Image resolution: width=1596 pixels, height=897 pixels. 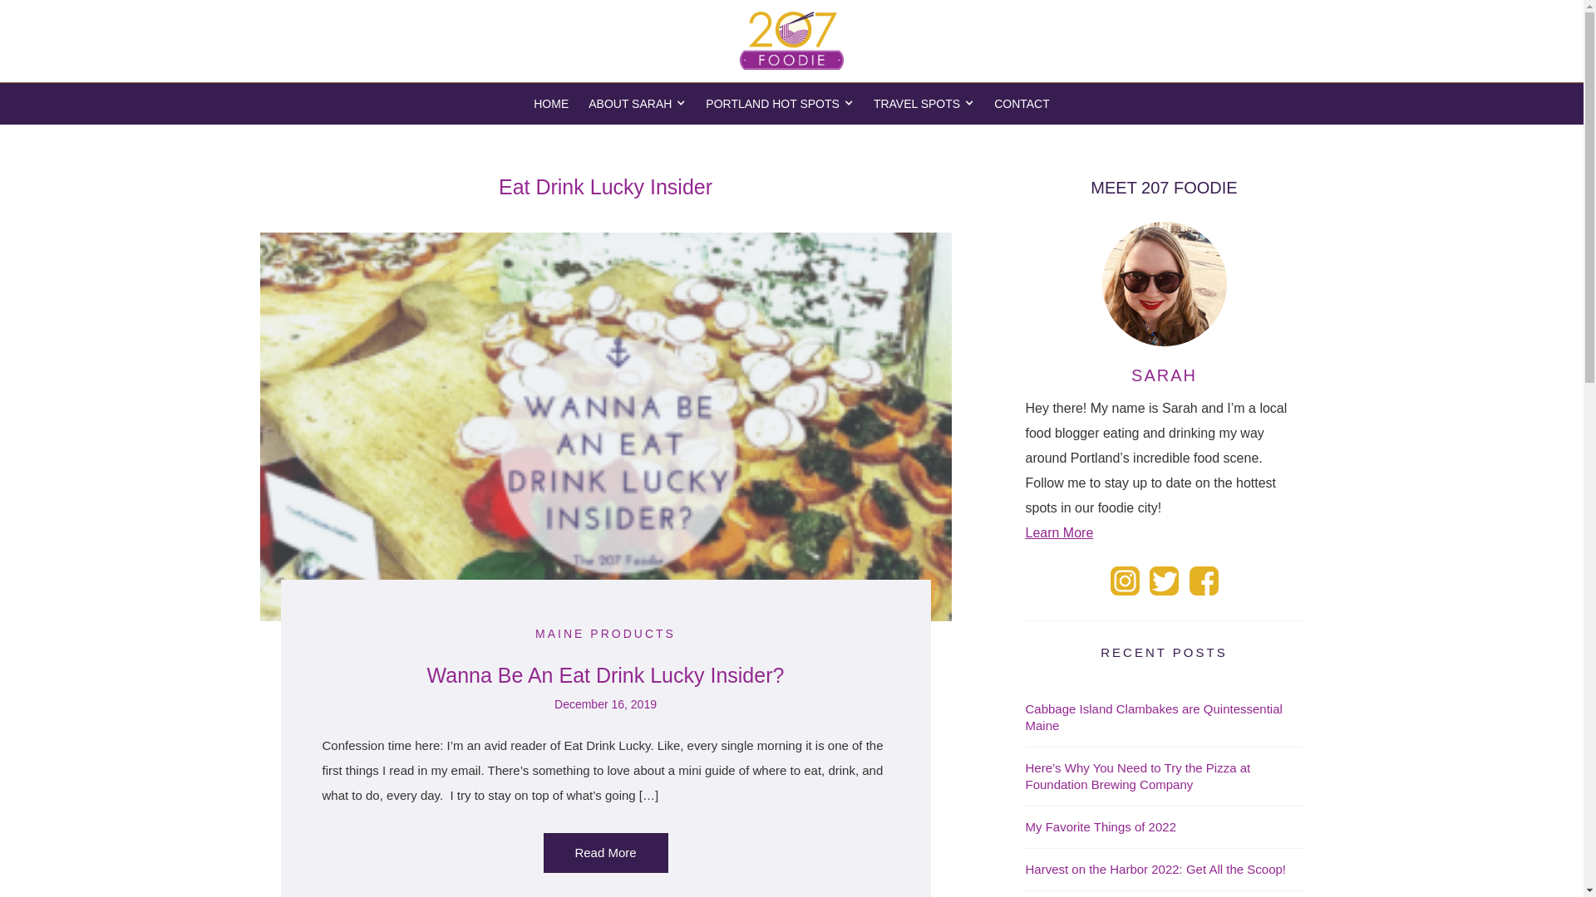 I want to click on Harvest on the Harbor 2022: Get All the Scoop!, so click(x=1165, y=870).